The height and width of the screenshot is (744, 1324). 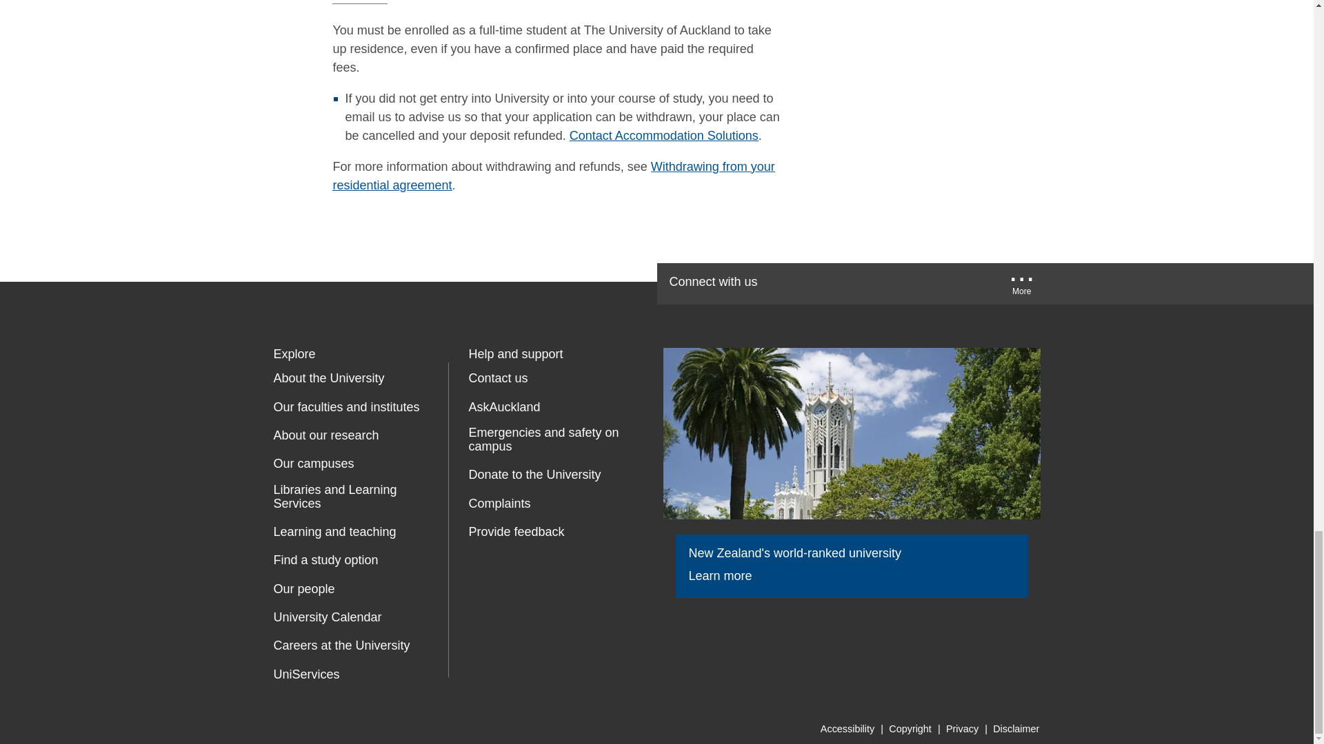 What do you see at coordinates (930, 283) in the screenshot?
I see `LinkedIn` at bounding box center [930, 283].